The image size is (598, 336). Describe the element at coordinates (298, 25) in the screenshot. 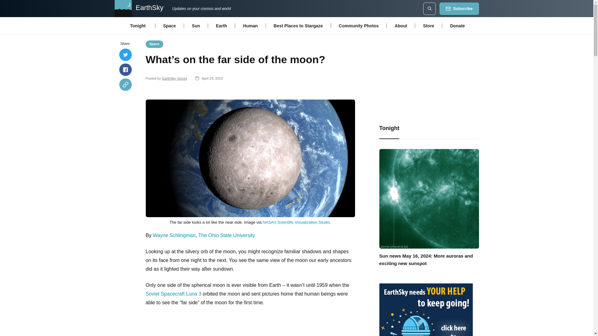

I see `Best Places to Stargaze` at that location.